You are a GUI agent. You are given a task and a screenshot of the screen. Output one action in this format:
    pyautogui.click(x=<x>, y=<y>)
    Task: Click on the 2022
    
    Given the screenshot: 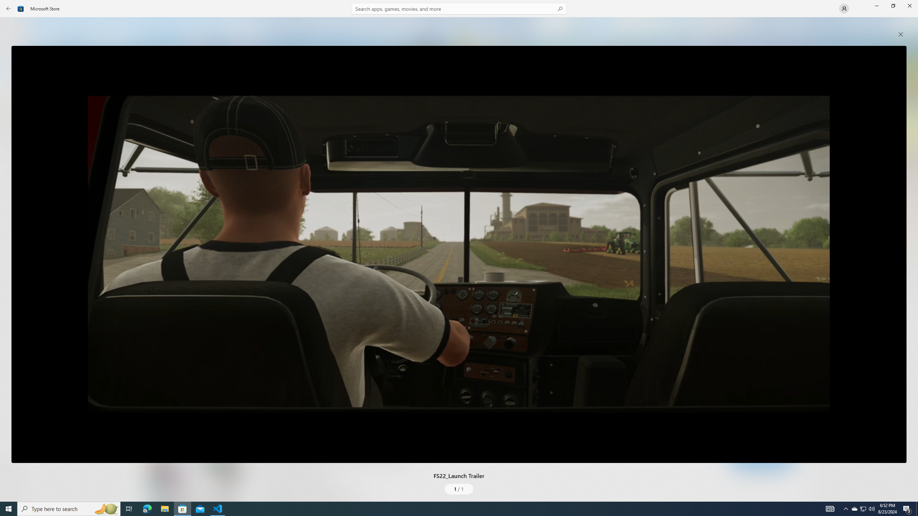 What is the action you would take?
    pyautogui.click(x=240, y=321)
    